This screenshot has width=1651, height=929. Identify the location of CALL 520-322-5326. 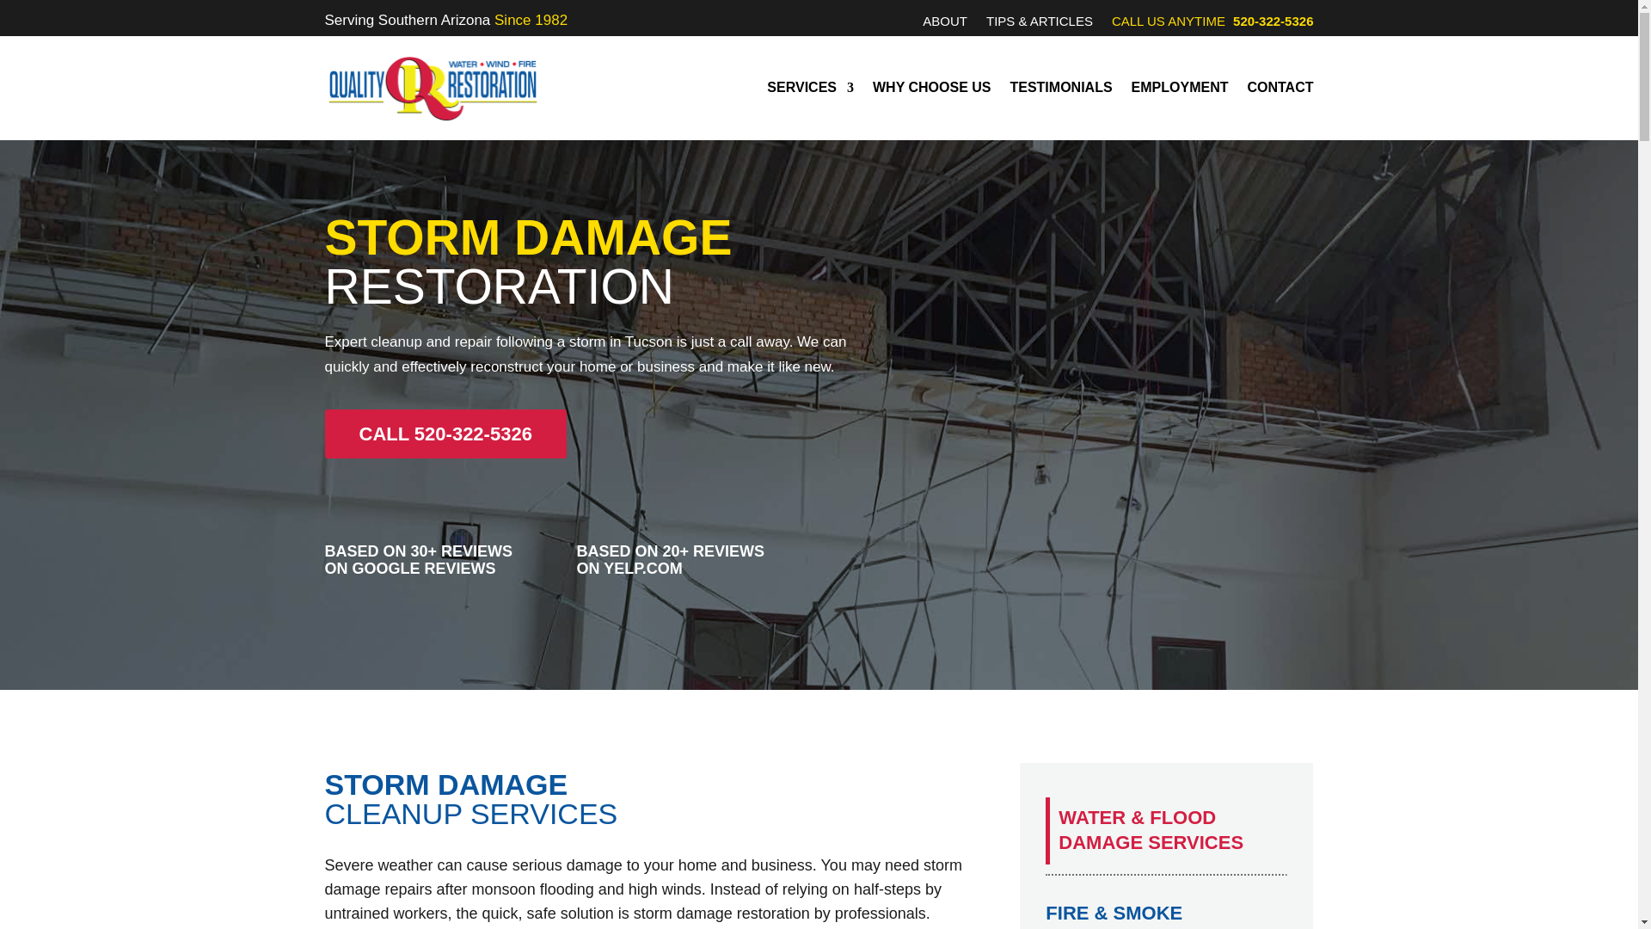
(445, 434).